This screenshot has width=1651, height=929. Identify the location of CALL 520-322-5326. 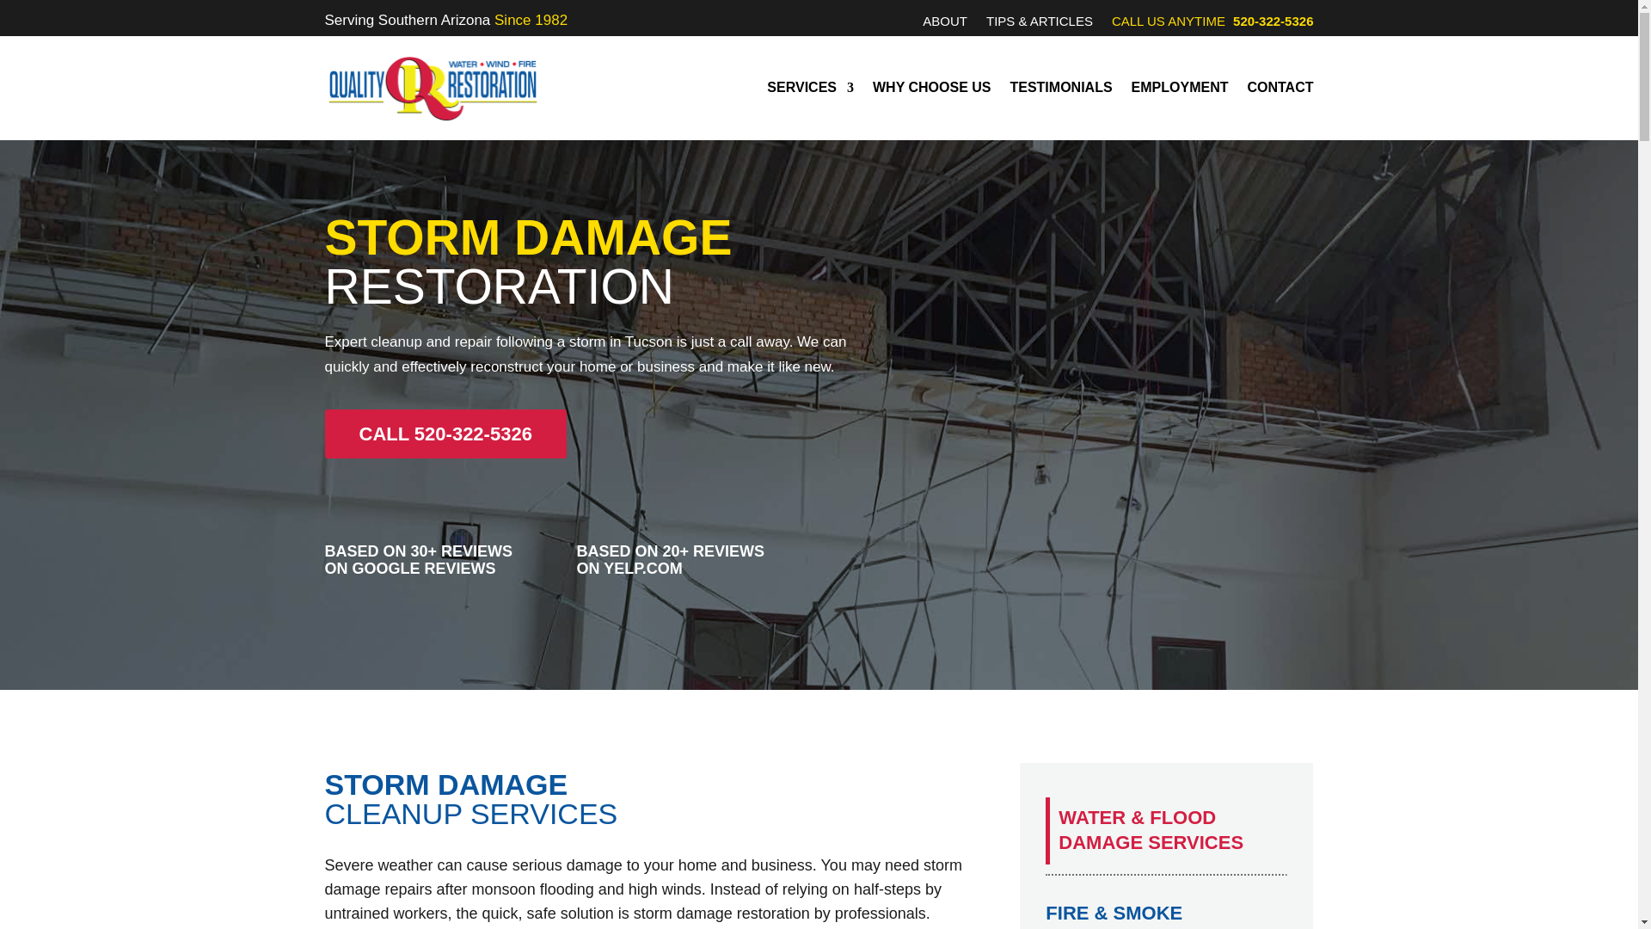
(445, 434).